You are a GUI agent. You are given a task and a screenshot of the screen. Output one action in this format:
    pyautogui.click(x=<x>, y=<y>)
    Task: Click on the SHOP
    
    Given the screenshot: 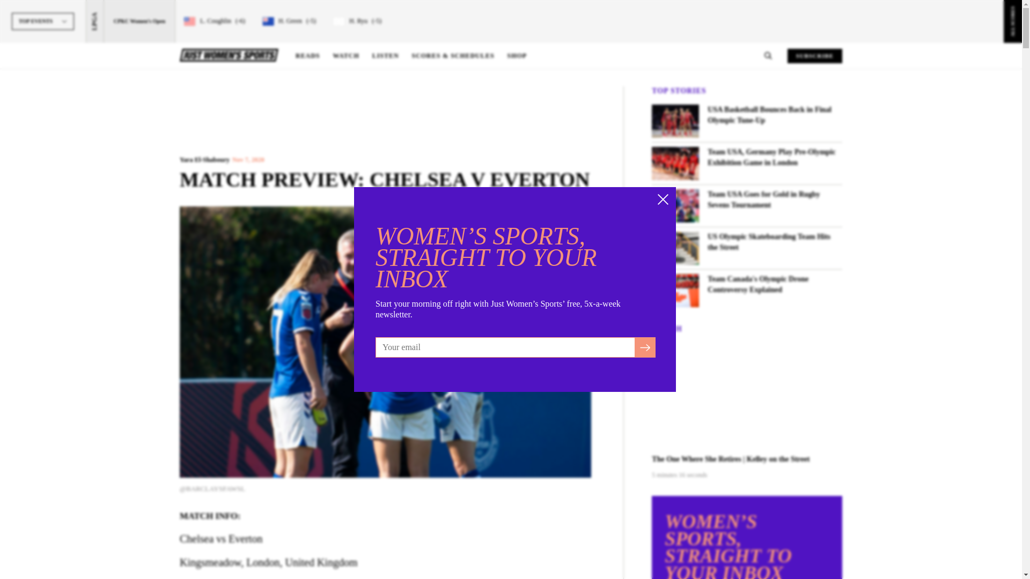 What is the action you would take?
    pyautogui.click(x=517, y=56)
    